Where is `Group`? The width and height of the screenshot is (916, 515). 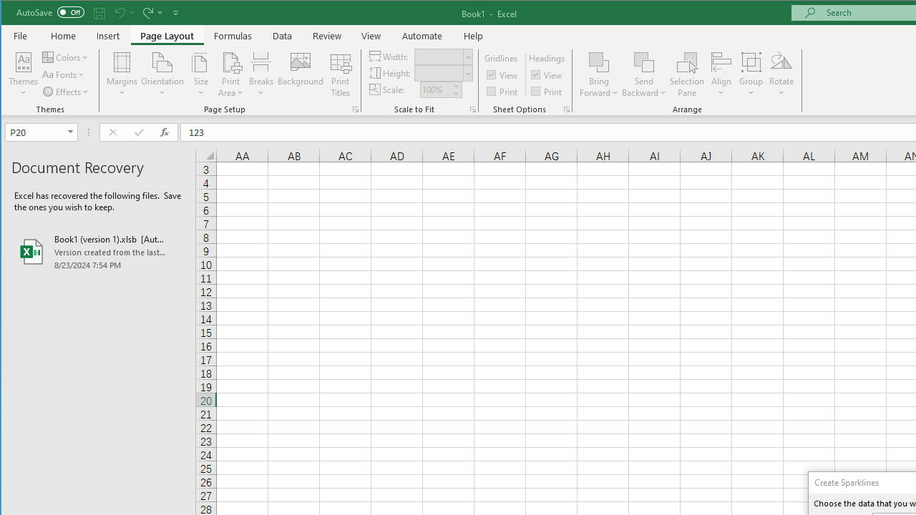 Group is located at coordinates (751, 74).